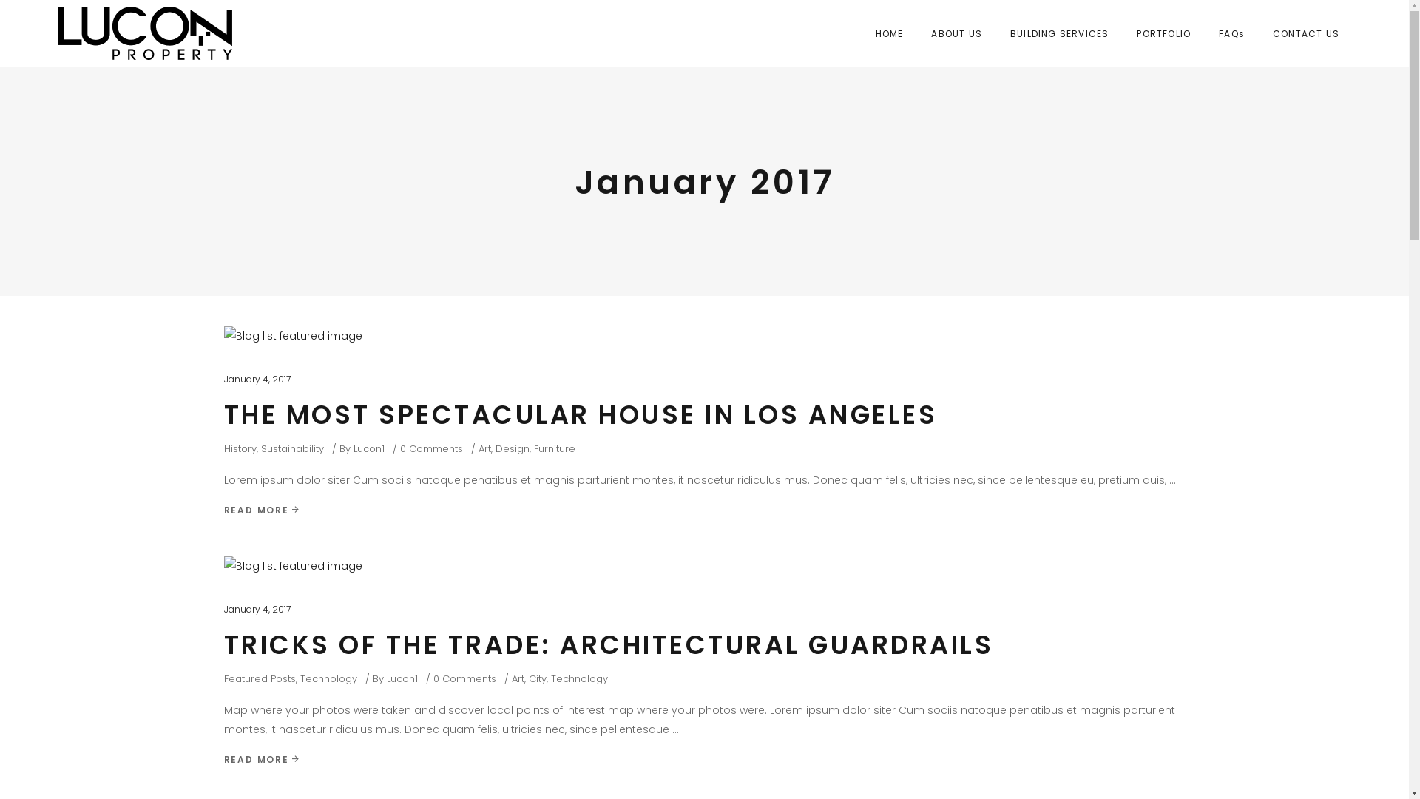 The width and height of the screenshot is (1420, 799). I want to click on Tricks of the Trade: Architectural Guardrails, so click(293, 566).